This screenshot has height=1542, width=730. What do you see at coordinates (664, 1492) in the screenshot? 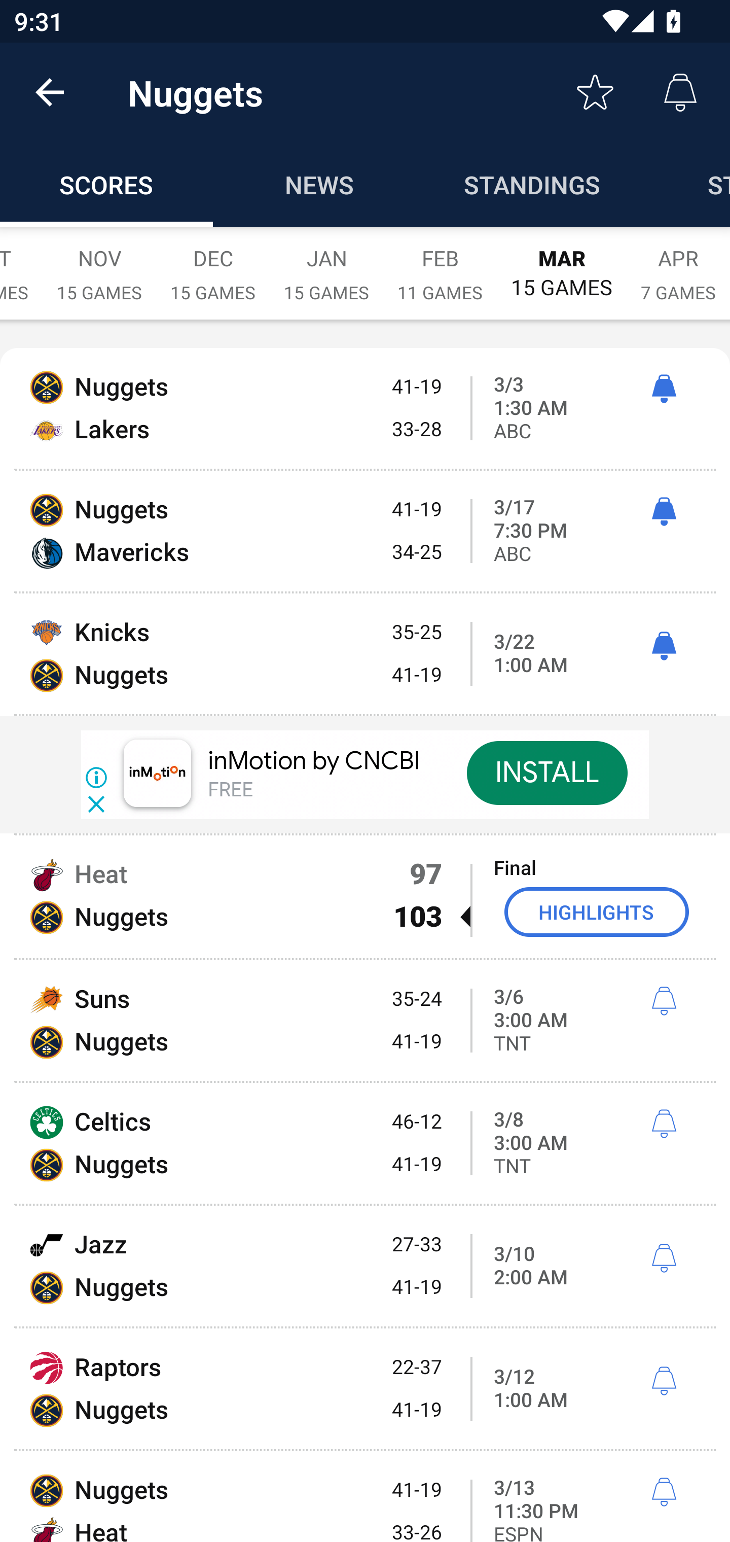
I see `í` at bounding box center [664, 1492].